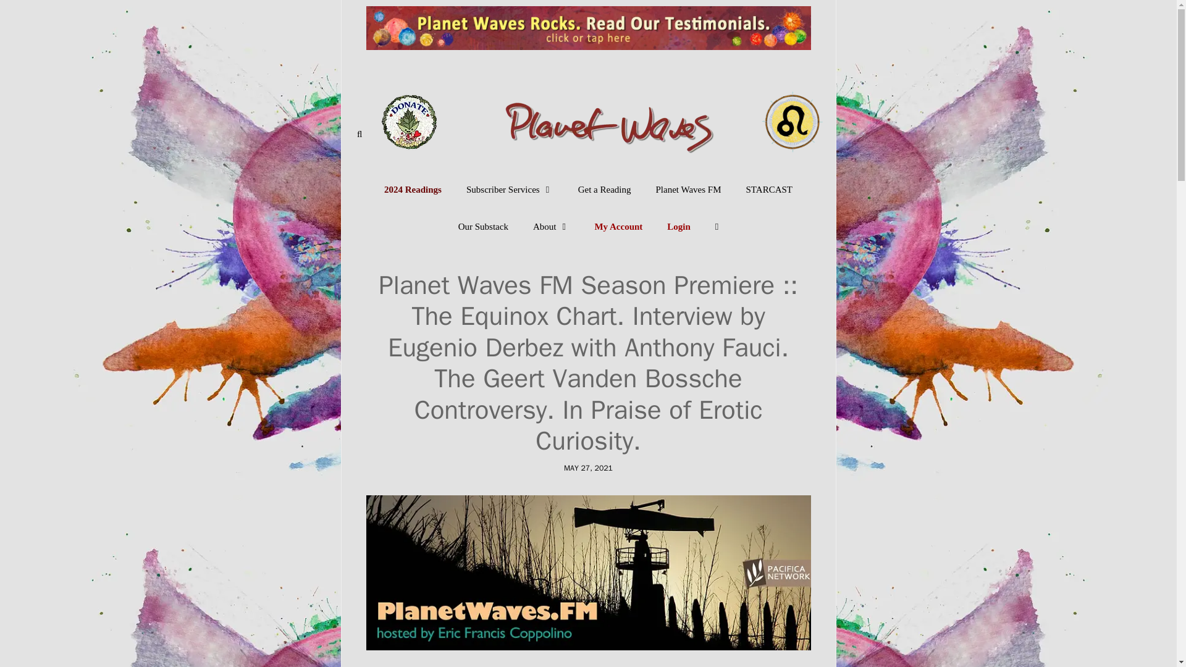 This screenshot has height=667, width=1186. Describe the element at coordinates (588, 105) in the screenshot. I see `Astrology from Planet Waves by Eric Francis` at that location.